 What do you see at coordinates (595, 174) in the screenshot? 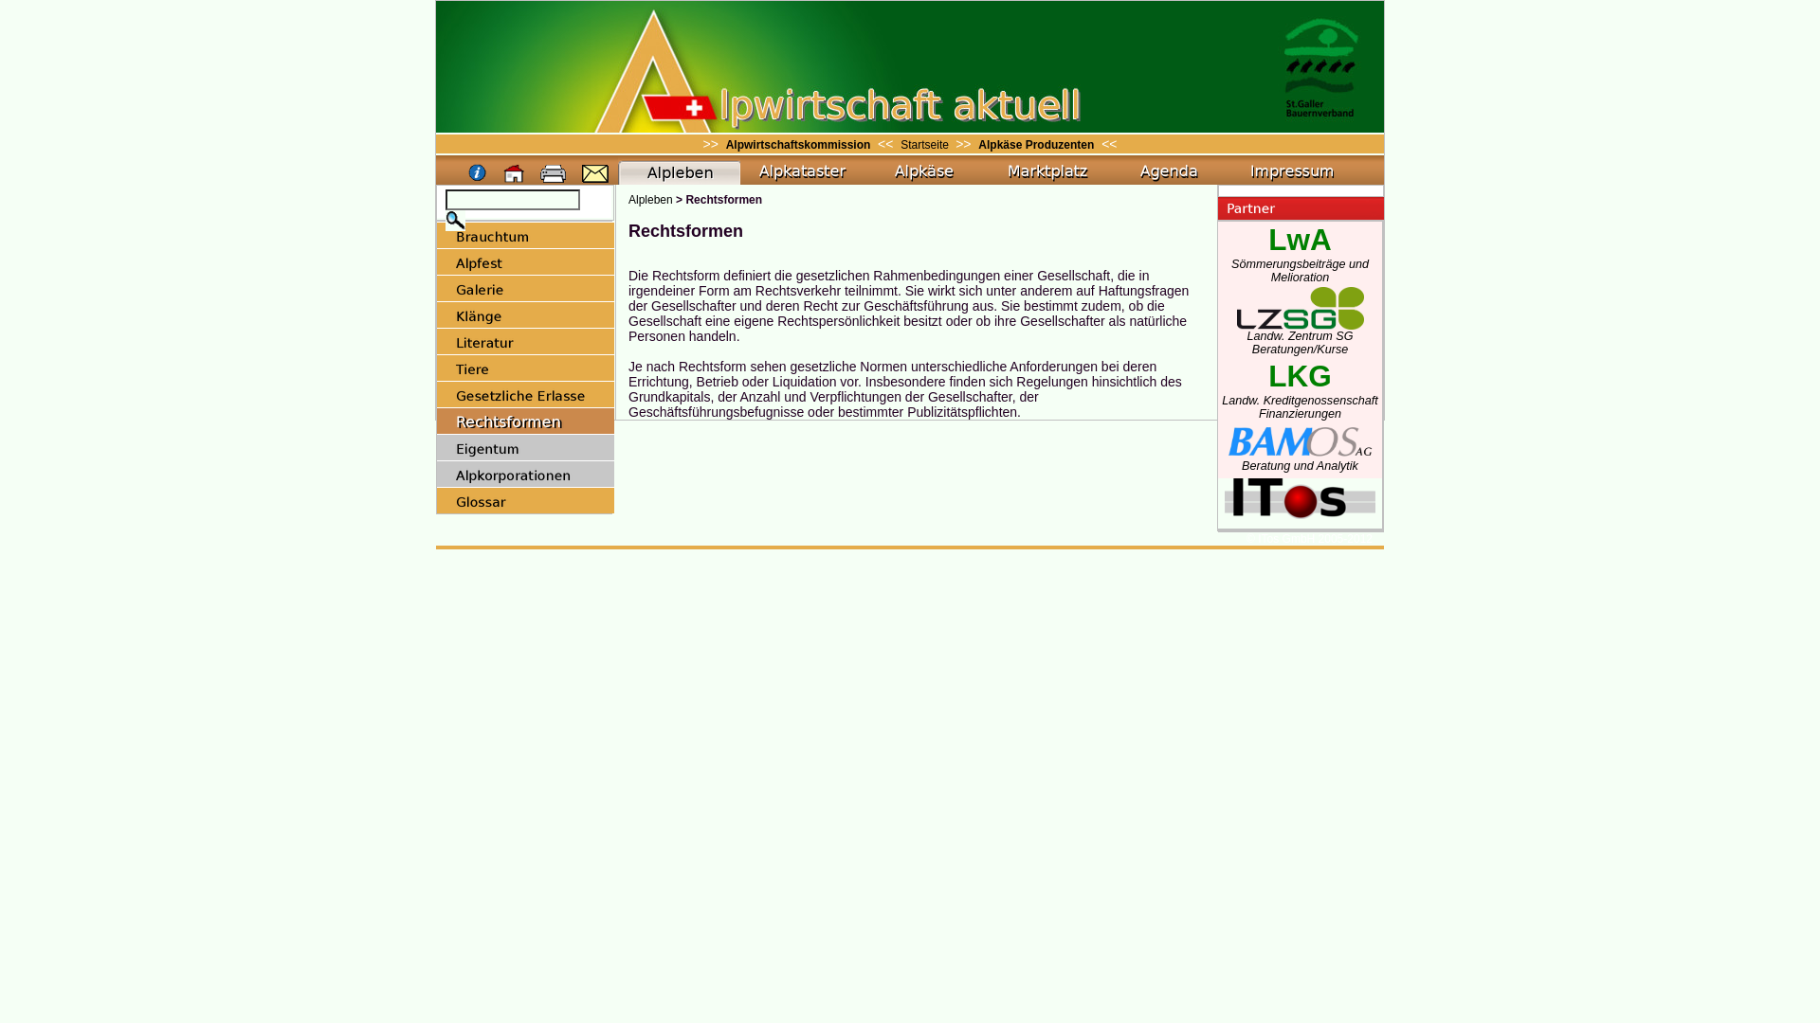
I see `Mail` at bounding box center [595, 174].